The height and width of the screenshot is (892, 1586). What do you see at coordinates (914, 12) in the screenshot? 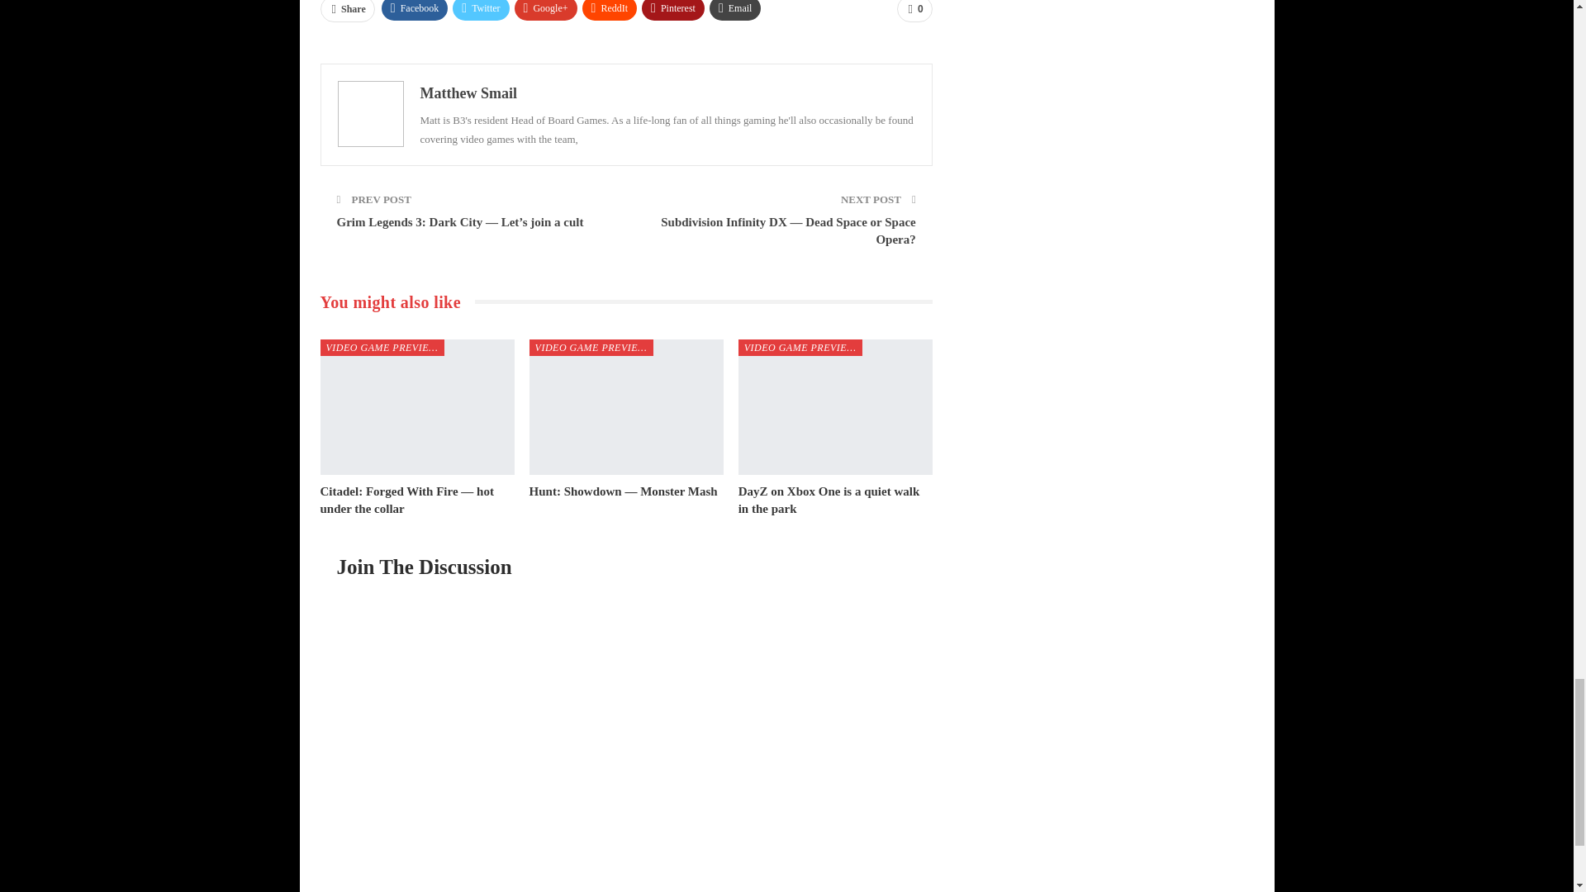
I see `0` at bounding box center [914, 12].